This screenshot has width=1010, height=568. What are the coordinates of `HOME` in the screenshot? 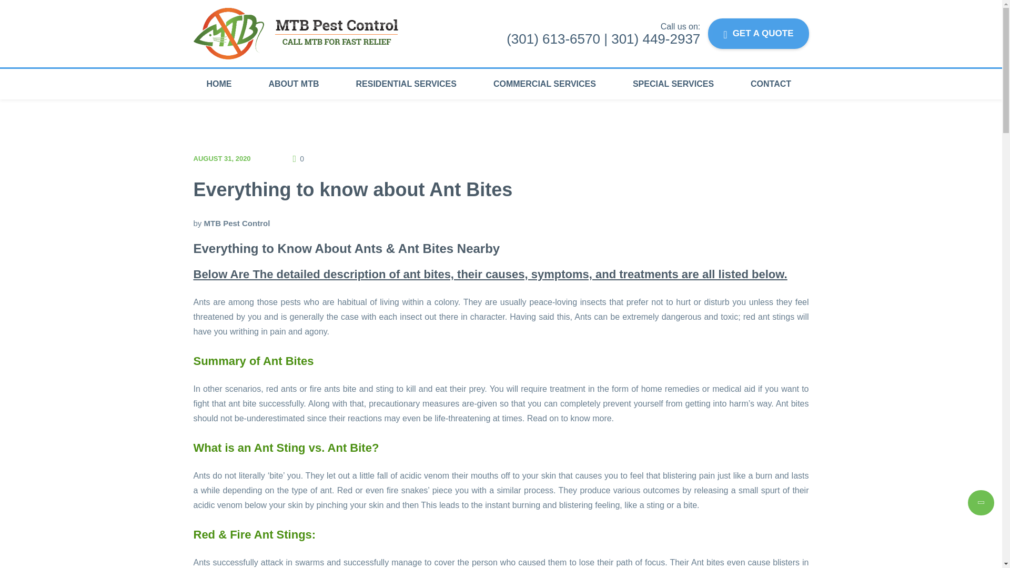 It's located at (223, 84).